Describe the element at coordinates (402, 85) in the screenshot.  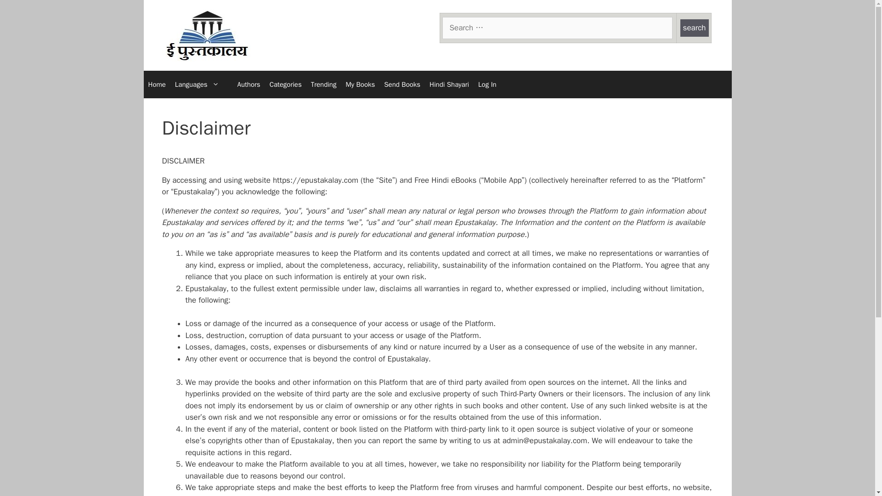
I see `Send Books` at that location.